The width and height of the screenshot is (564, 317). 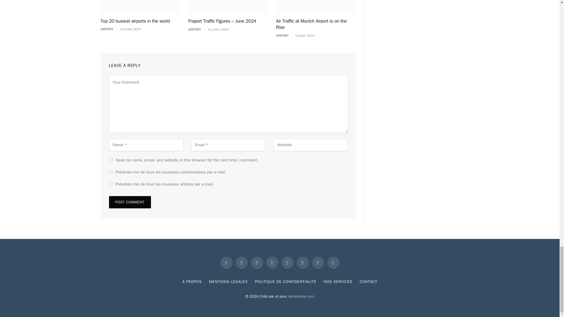 I want to click on subscribe, so click(x=110, y=171).